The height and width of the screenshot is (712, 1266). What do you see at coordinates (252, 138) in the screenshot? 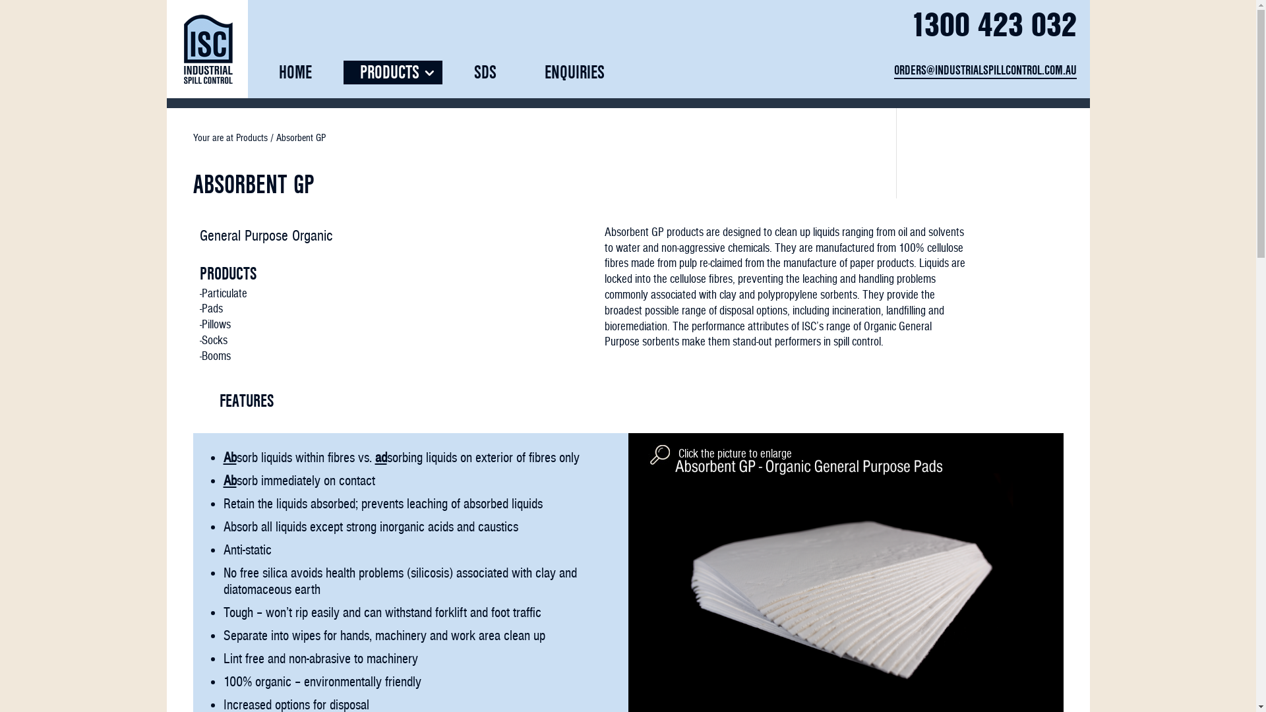
I see `Products` at bounding box center [252, 138].